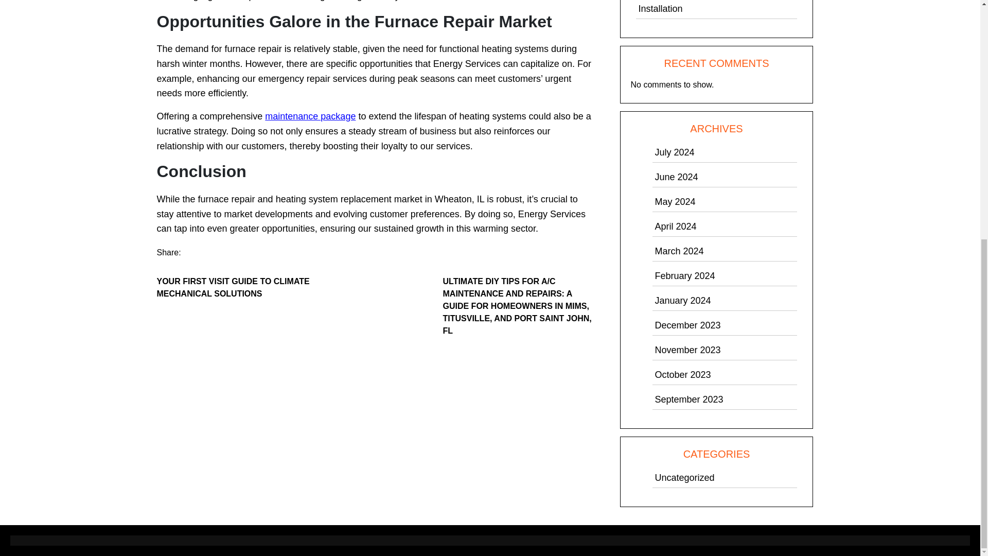 The width and height of the screenshot is (988, 556). What do you see at coordinates (689, 399) in the screenshot?
I see `September 2023` at bounding box center [689, 399].